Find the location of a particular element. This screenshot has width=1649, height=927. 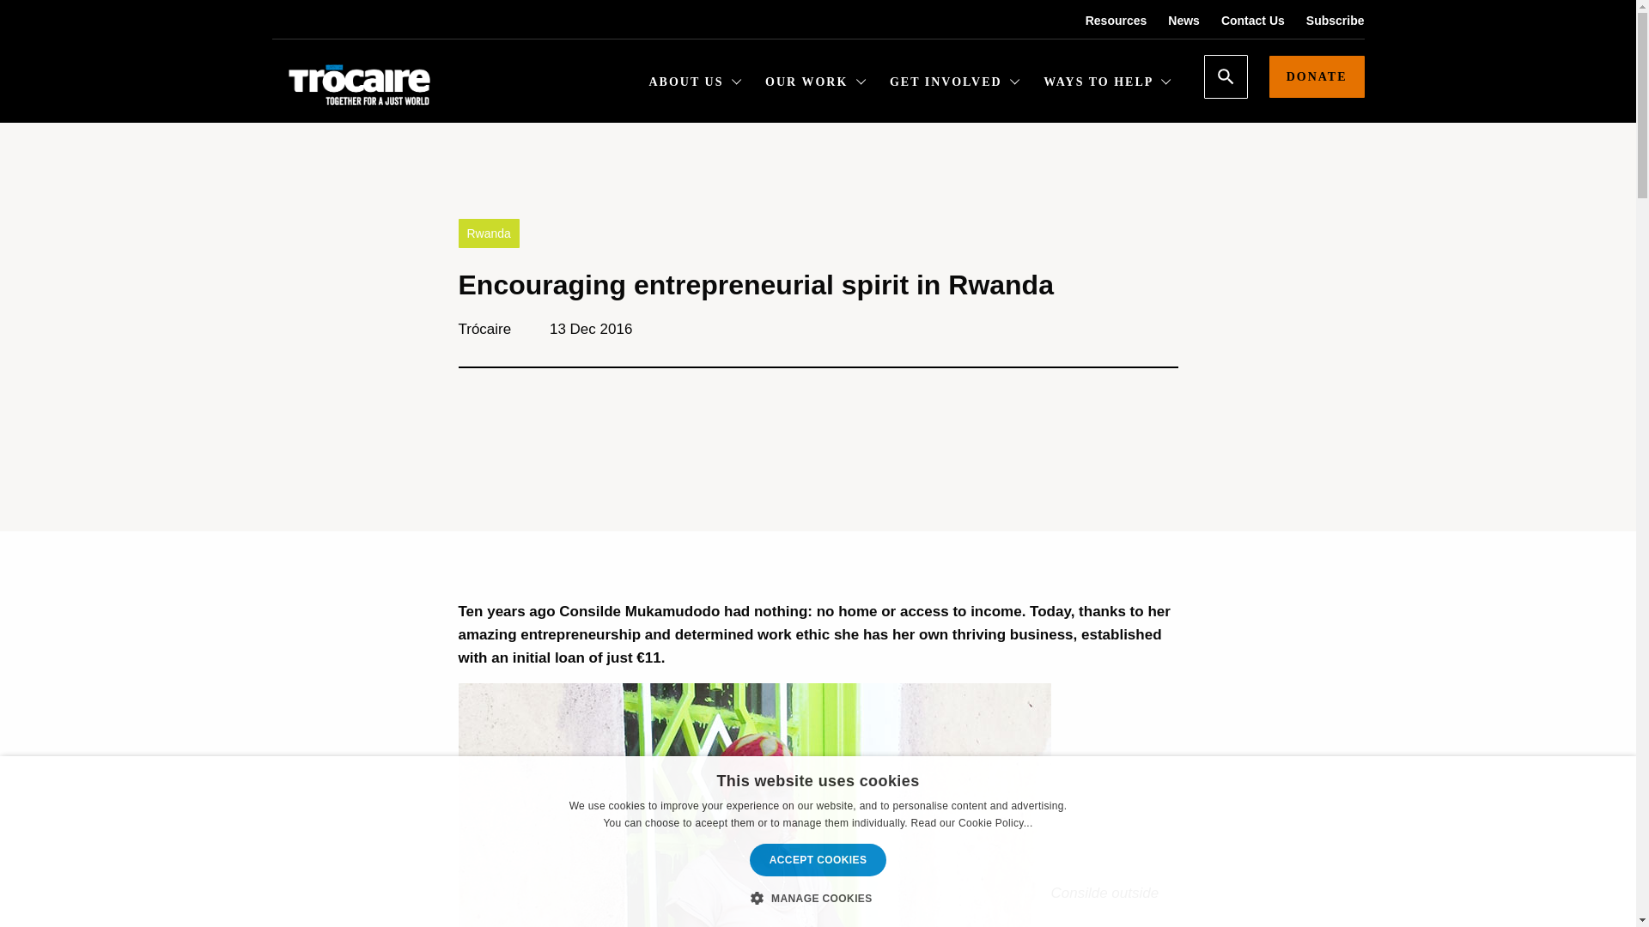

ABOUT US is located at coordinates (696, 84).